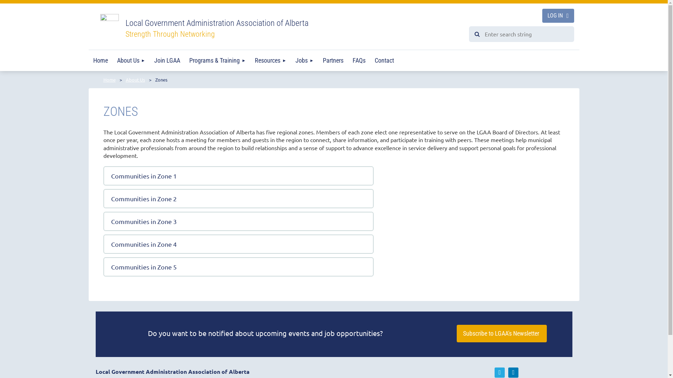 This screenshot has height=378, width=673. What do you see at coordinates (384, 61) in the screenshot?
I see `Contact` at bounding box center [384, 61].